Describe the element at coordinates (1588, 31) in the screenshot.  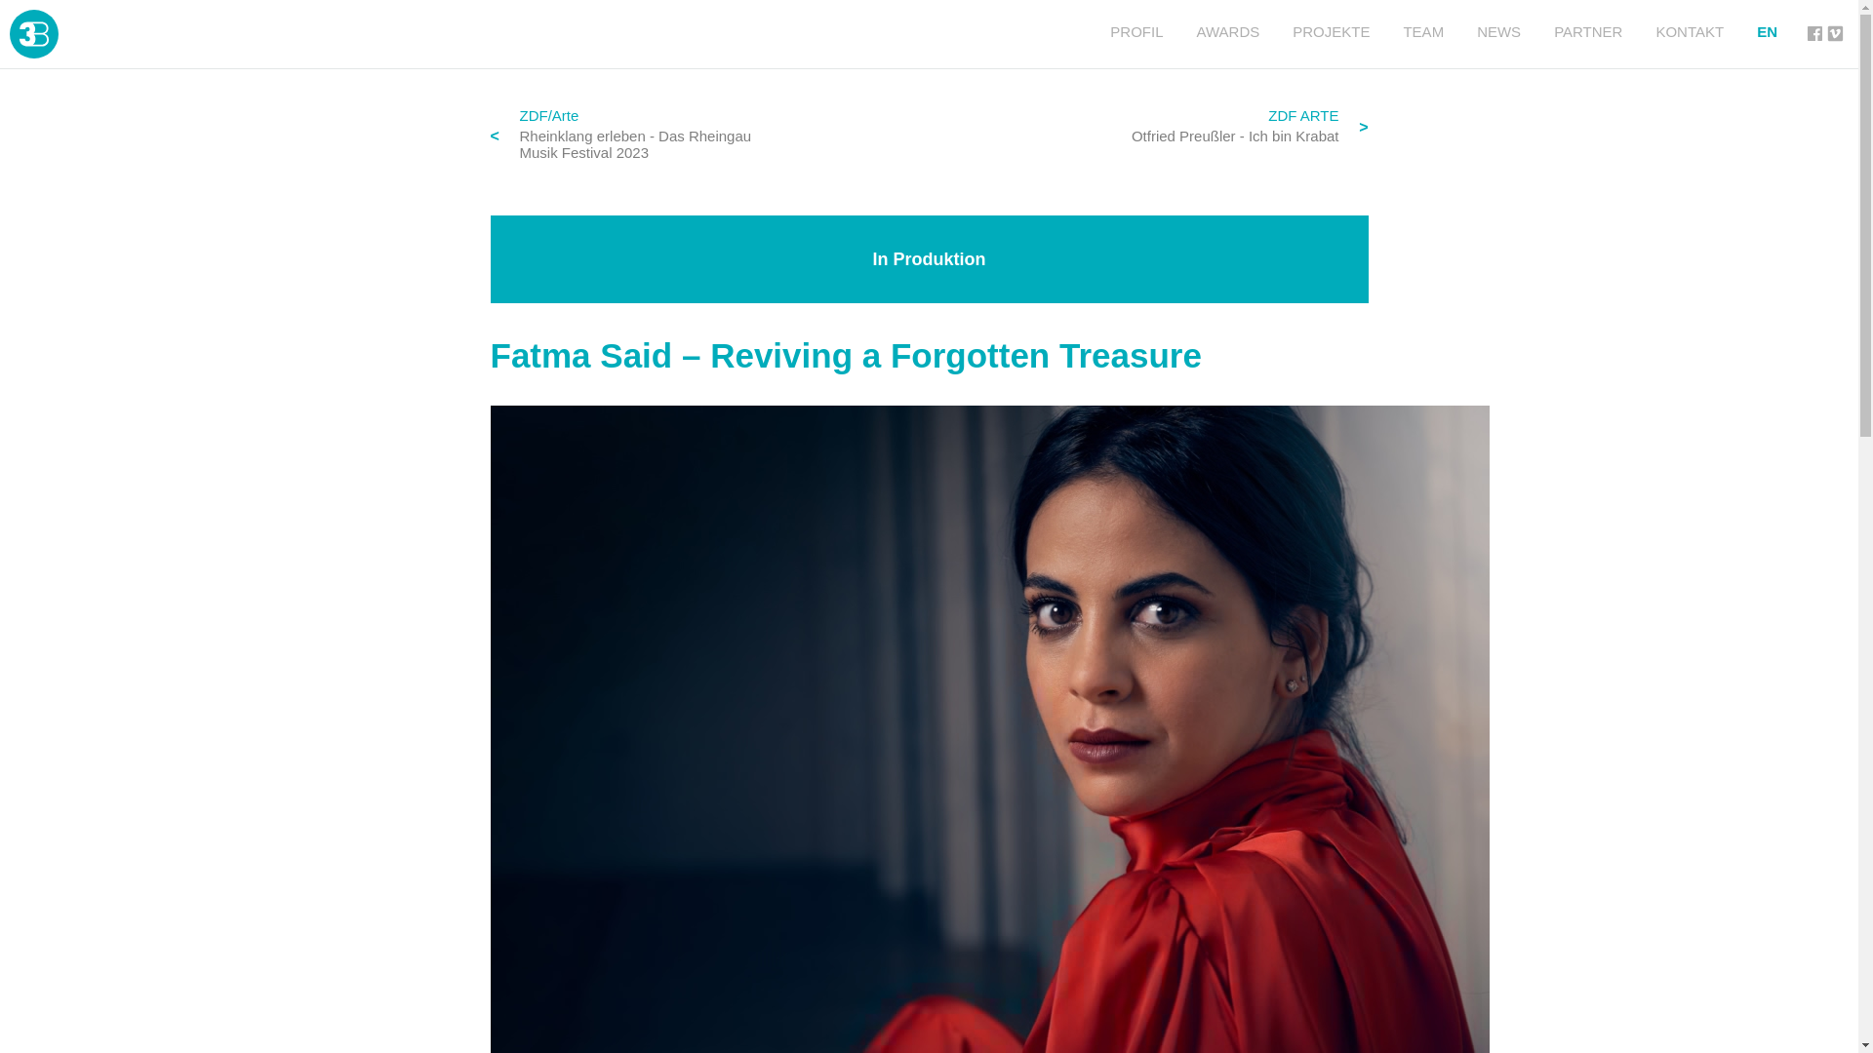
I see `PARTNER` at that location.